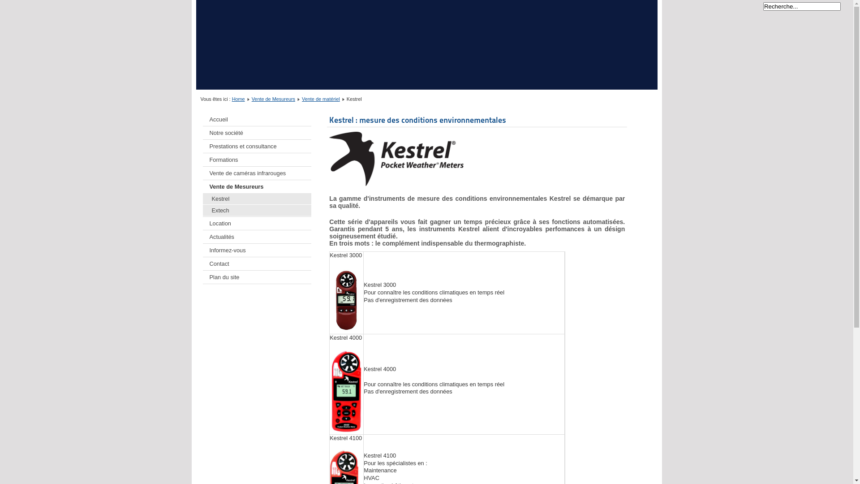 This screenshot has width=860, height=484. Describe the element at coordinates (257, 199) in the screenshot. I see `Kestrel` at that location.